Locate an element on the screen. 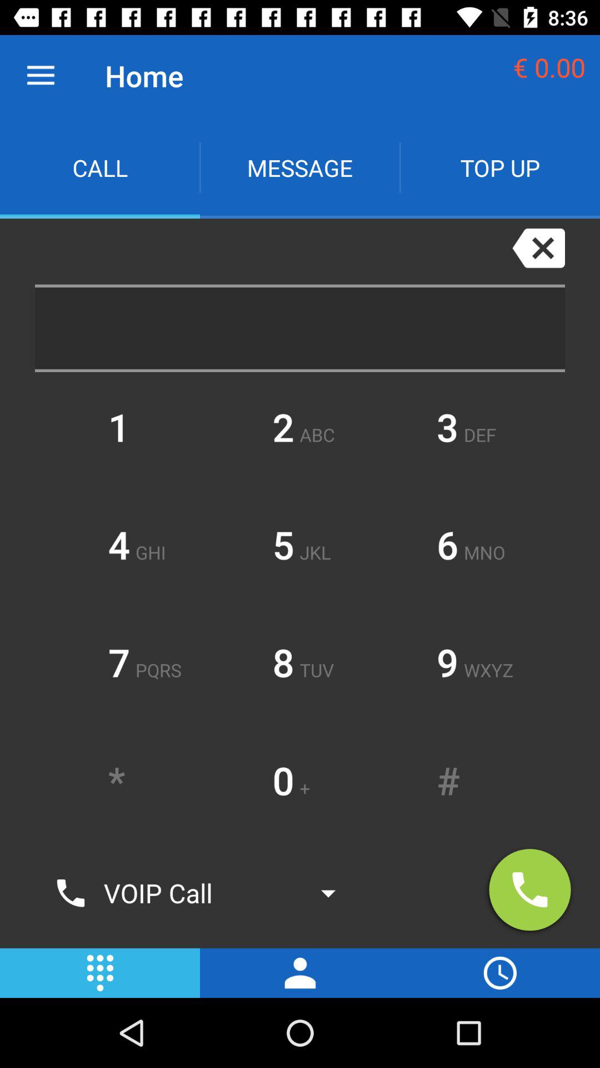 Image resolution: width=600 pixels, height=1068 pixels. click the icon next to call item is located at coordinates (300, 168).